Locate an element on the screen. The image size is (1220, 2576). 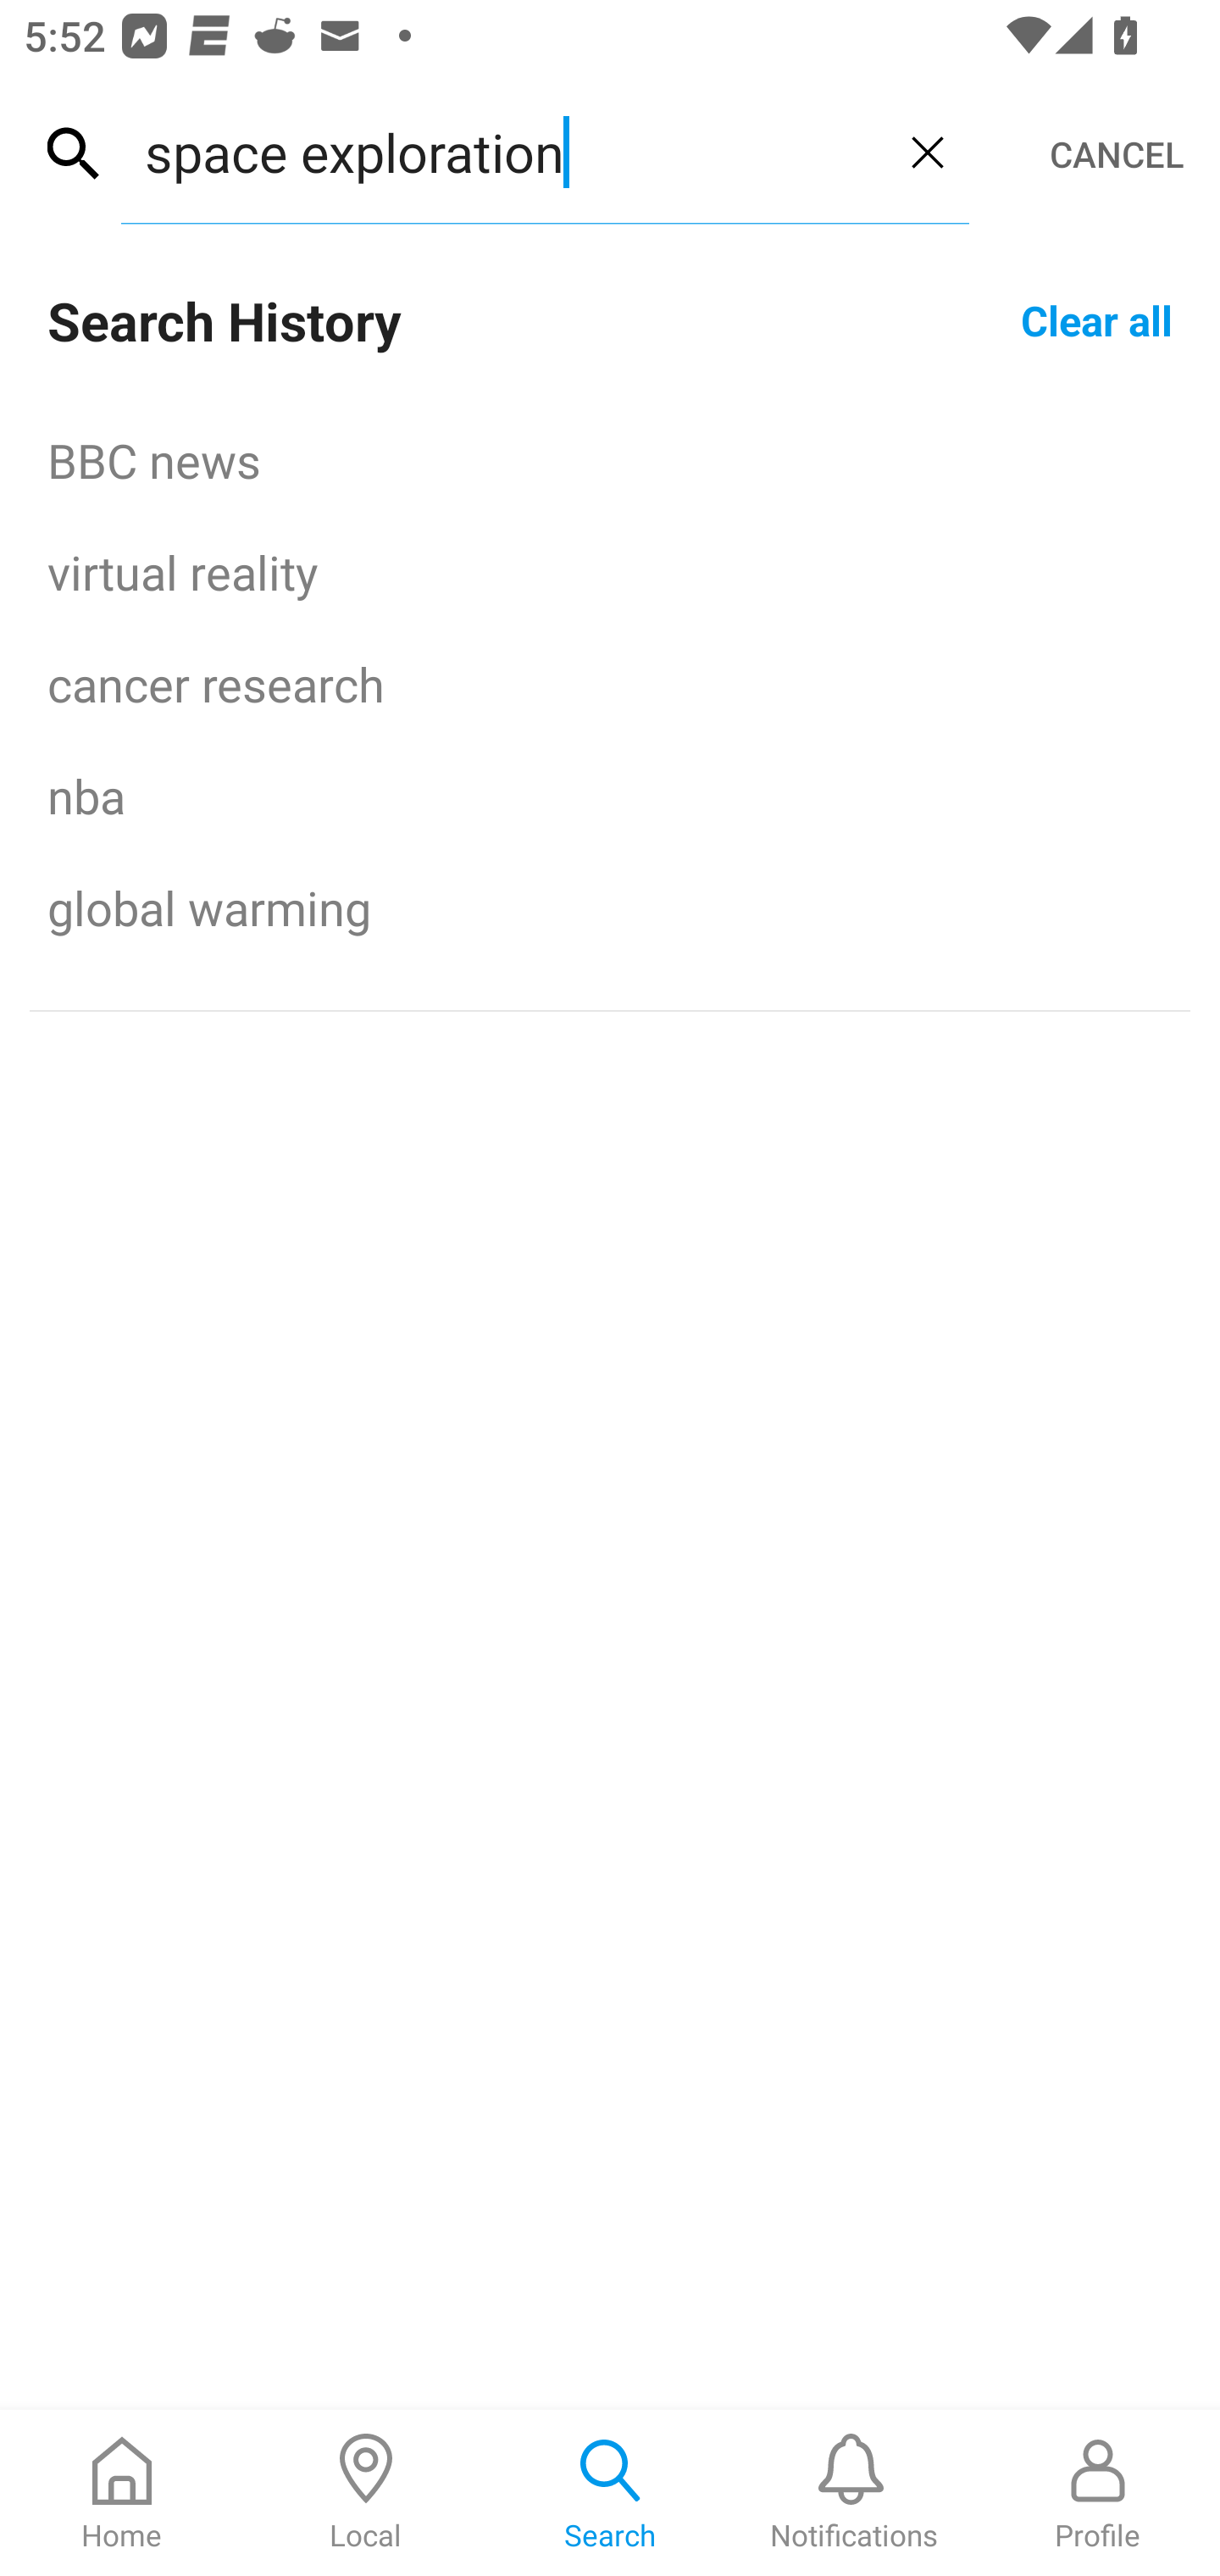
virtual reality is located at coordinates (610, 571).